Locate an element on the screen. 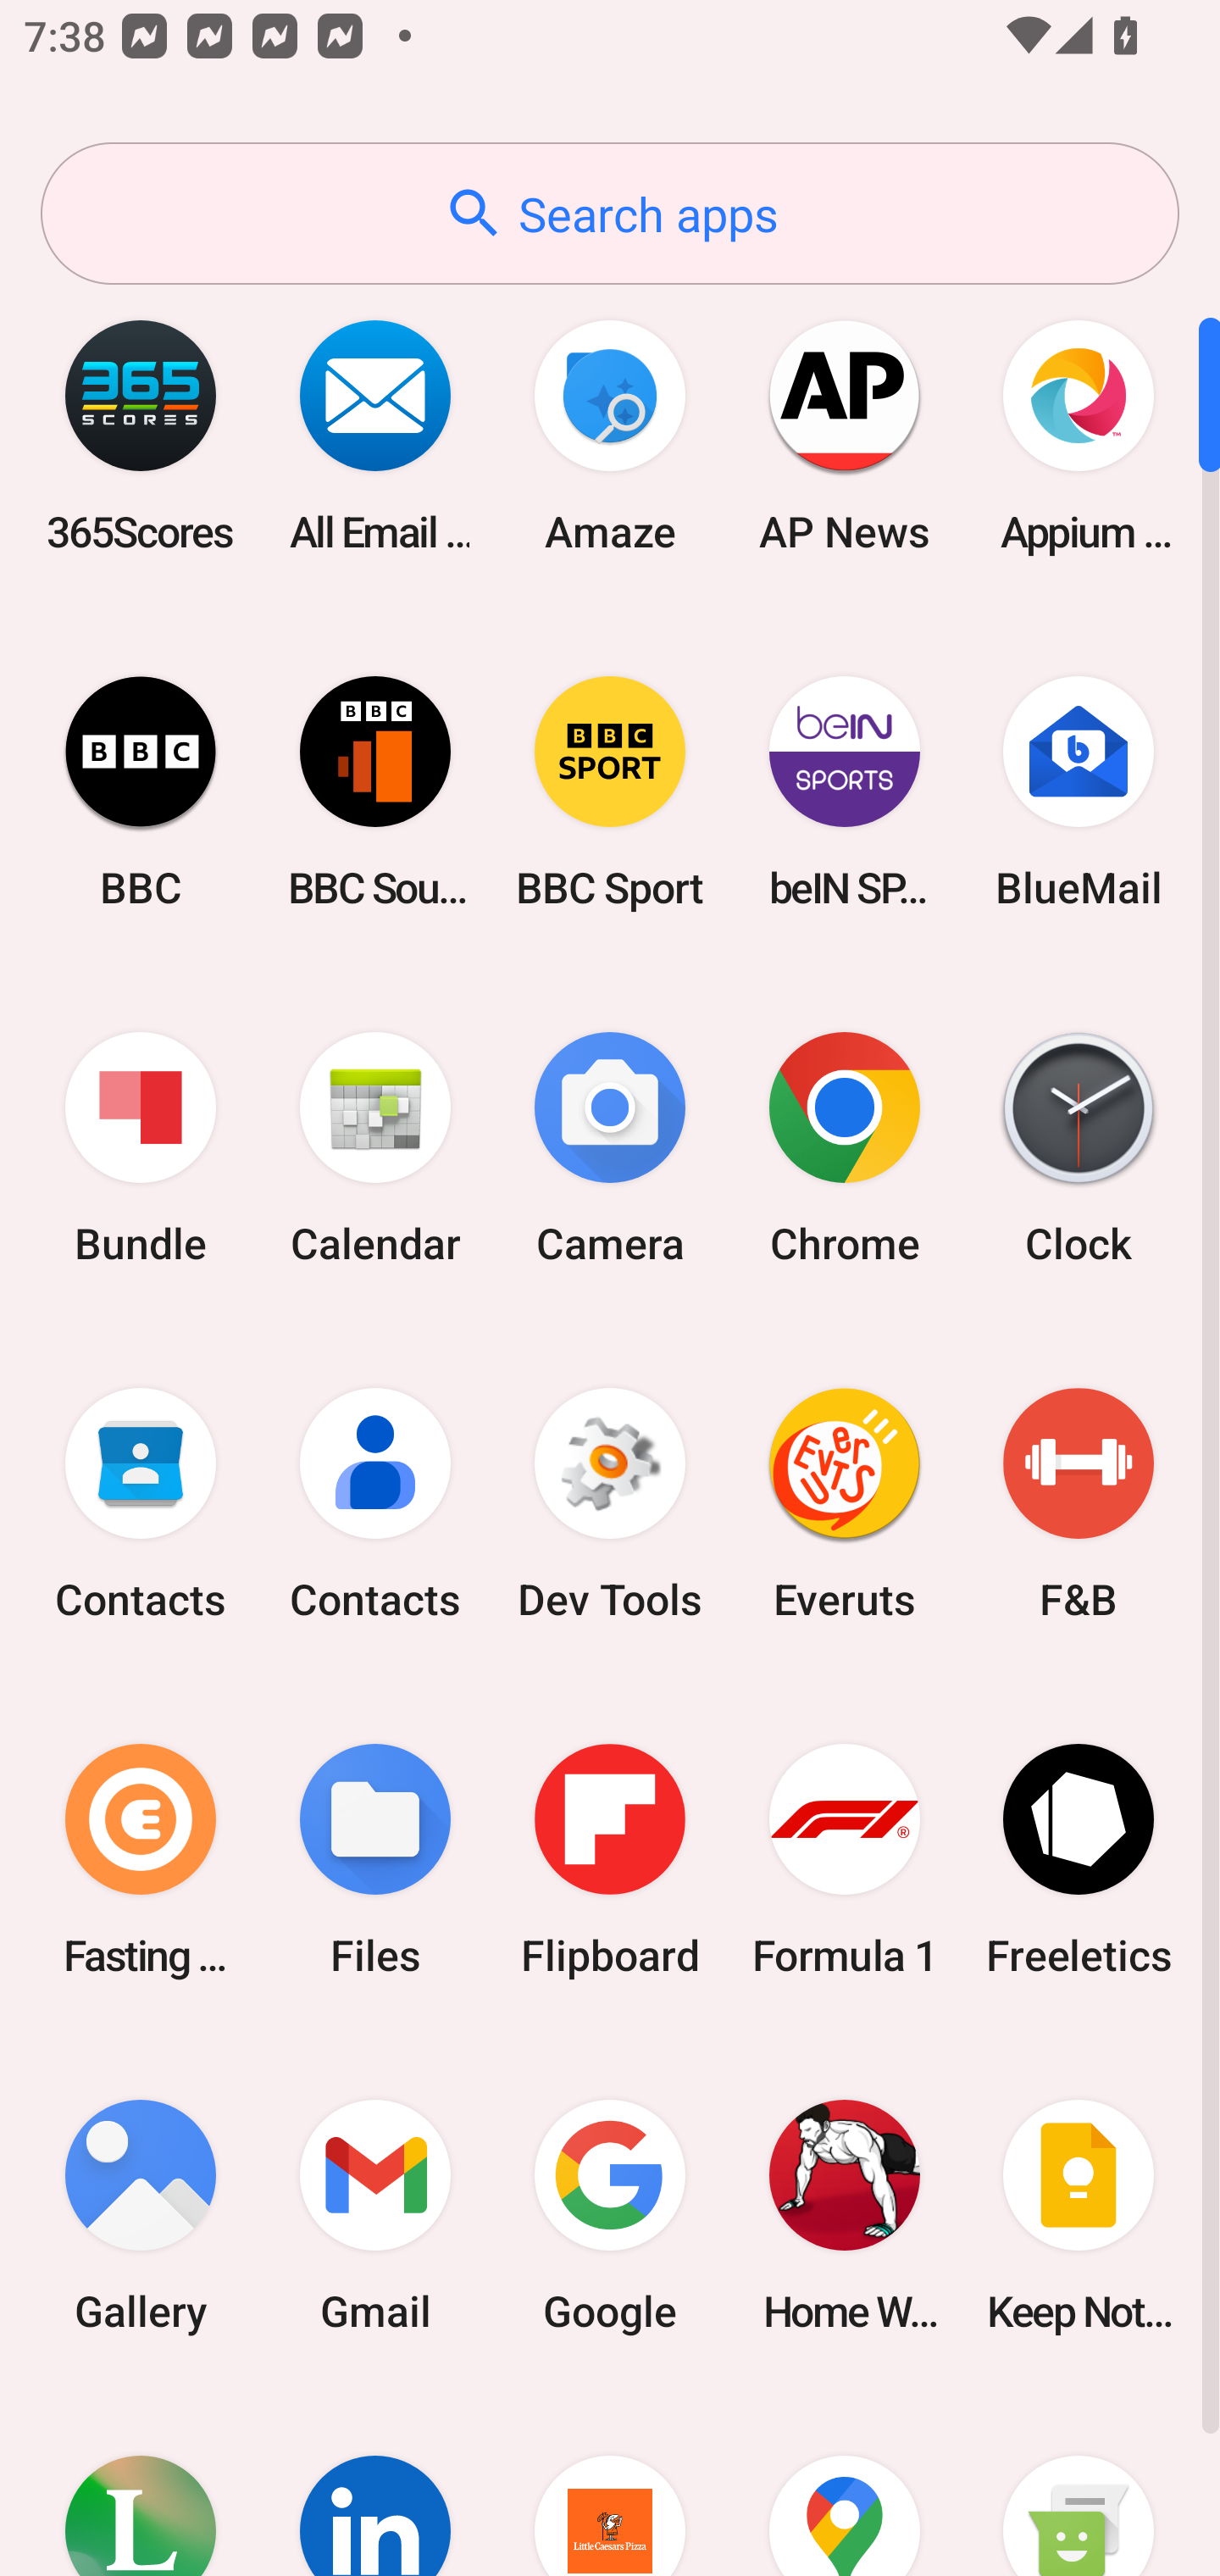 This screenshot has width=1220, height=2576. Bundle is located at coordinates (141, 1149).